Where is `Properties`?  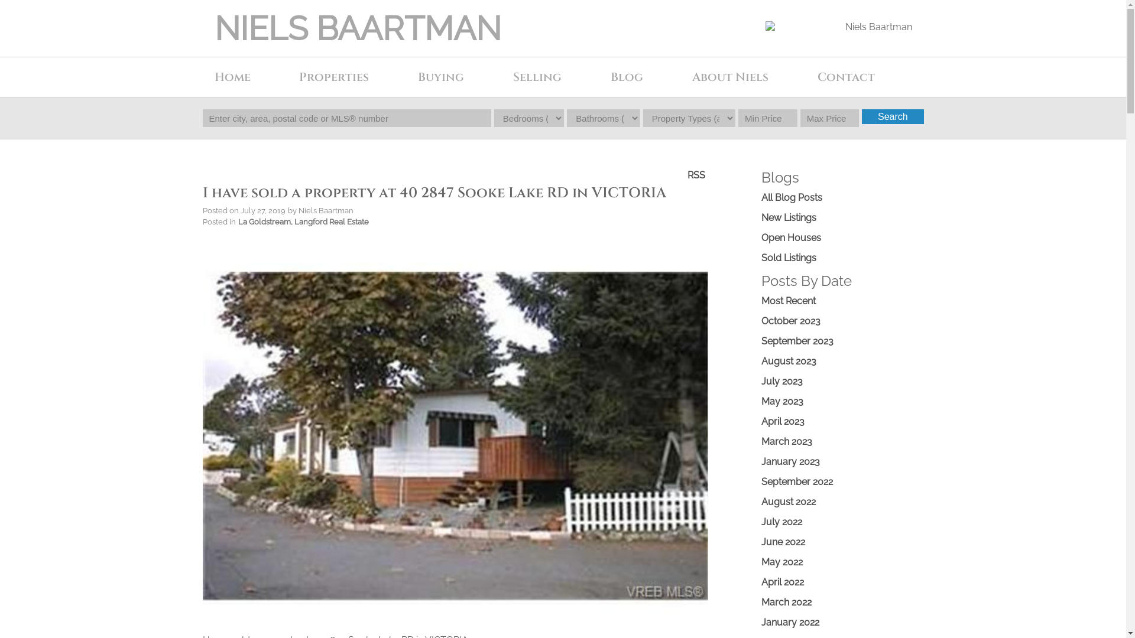 Properties is located at coordinates (352, 77).